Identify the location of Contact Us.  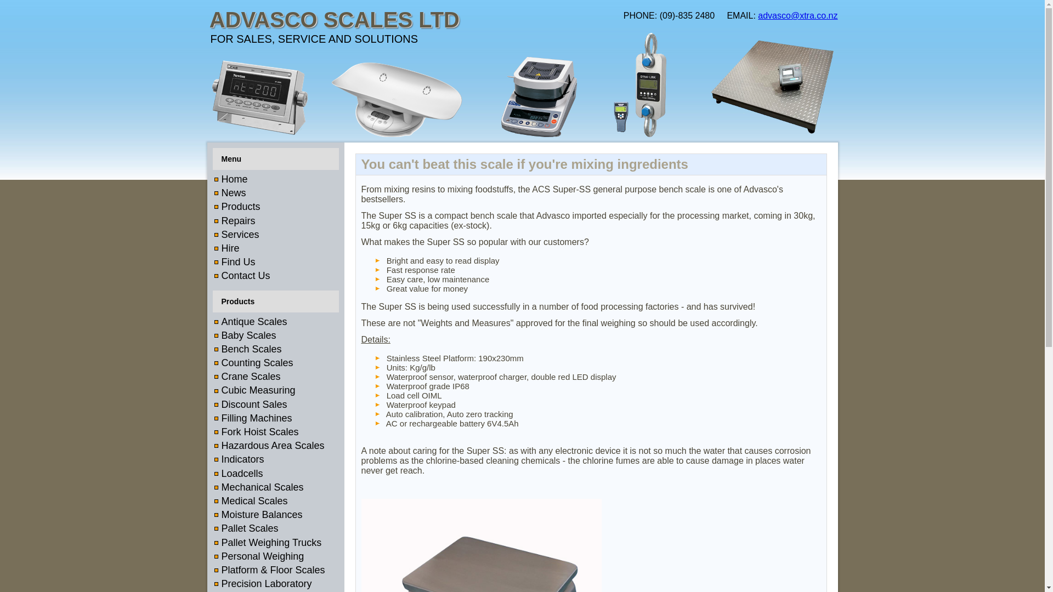
(246, 275).